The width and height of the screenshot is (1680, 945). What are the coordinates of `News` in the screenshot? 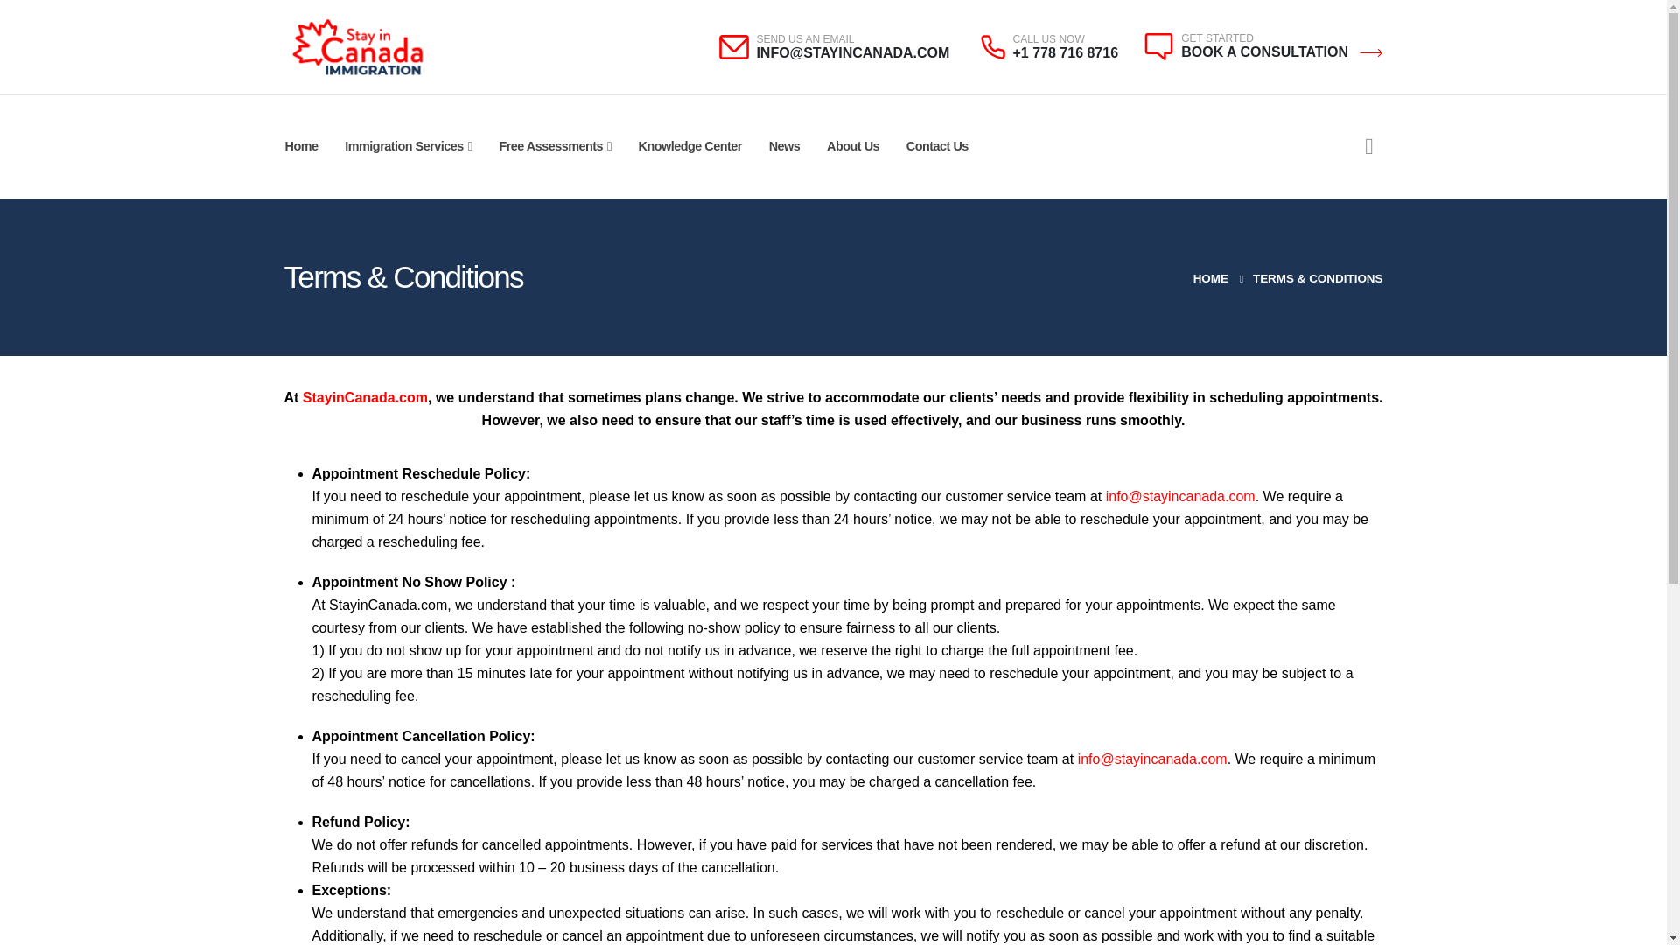 It's located at (784, 146).